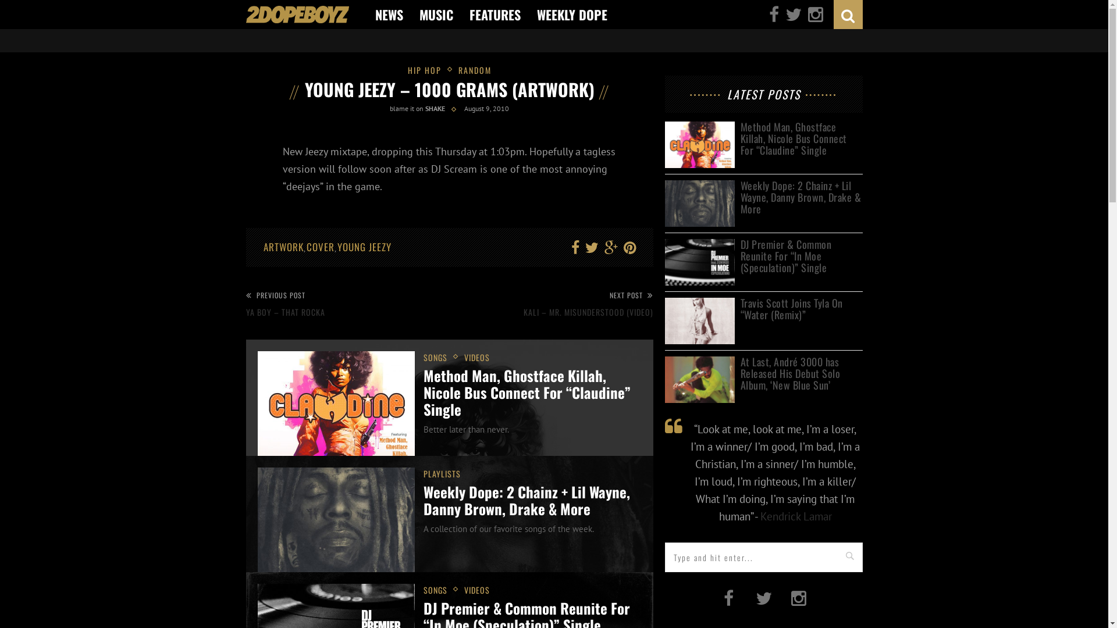  I want to click on Weekly Dope: 2 Chainz + Lil Wayne, Danny Brown, Drake & More, so click(801, 198).